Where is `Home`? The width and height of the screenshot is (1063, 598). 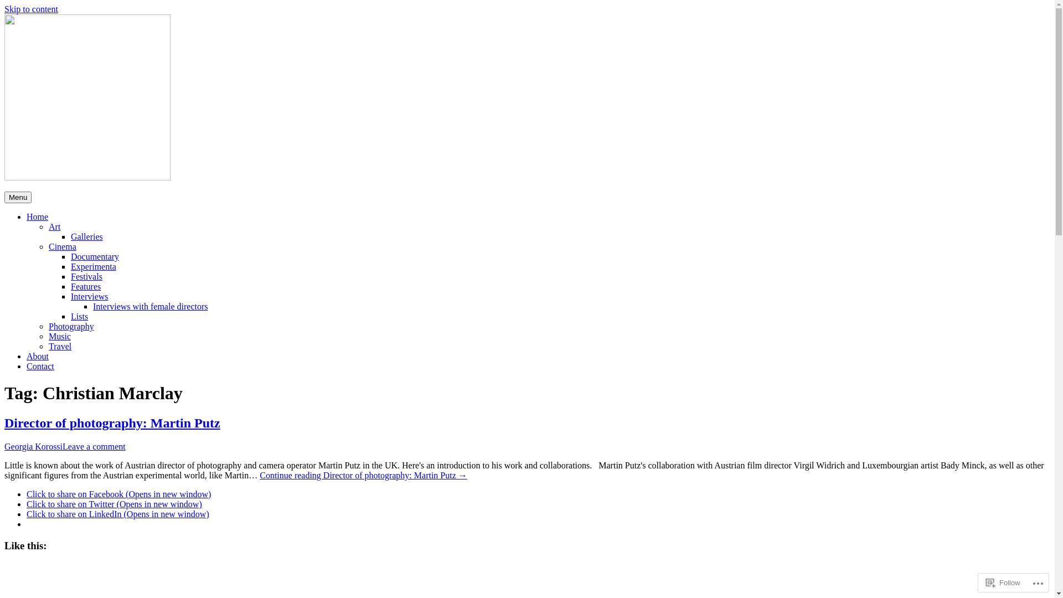 Home is located at coordinates (38, 217).